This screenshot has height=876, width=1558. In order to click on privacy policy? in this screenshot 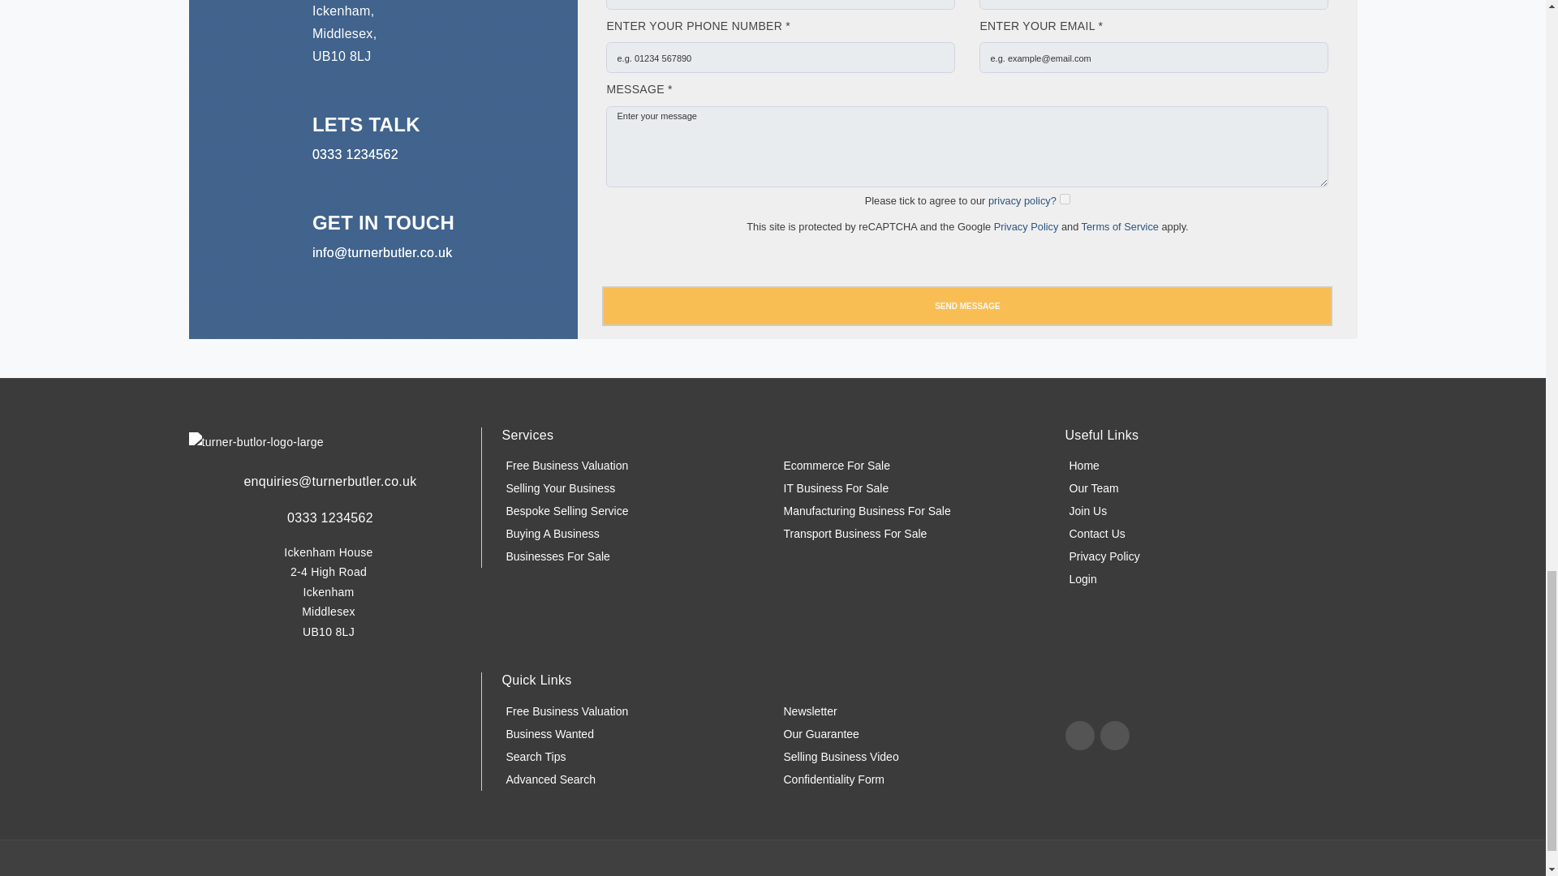, I will do `click(1022, 200)`.